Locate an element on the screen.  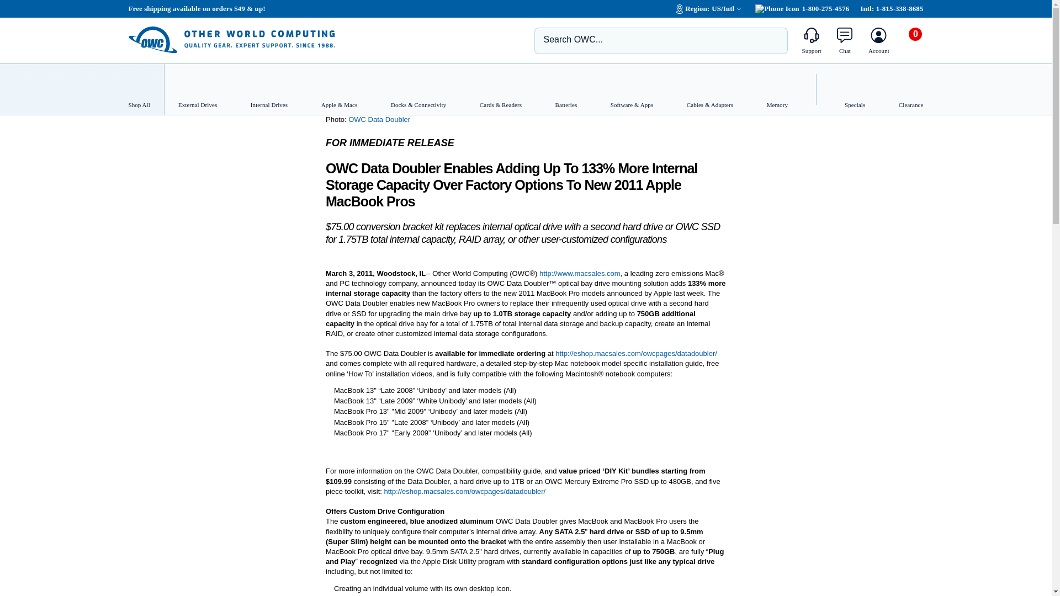
External Drives is located at coordinates (193, 89).